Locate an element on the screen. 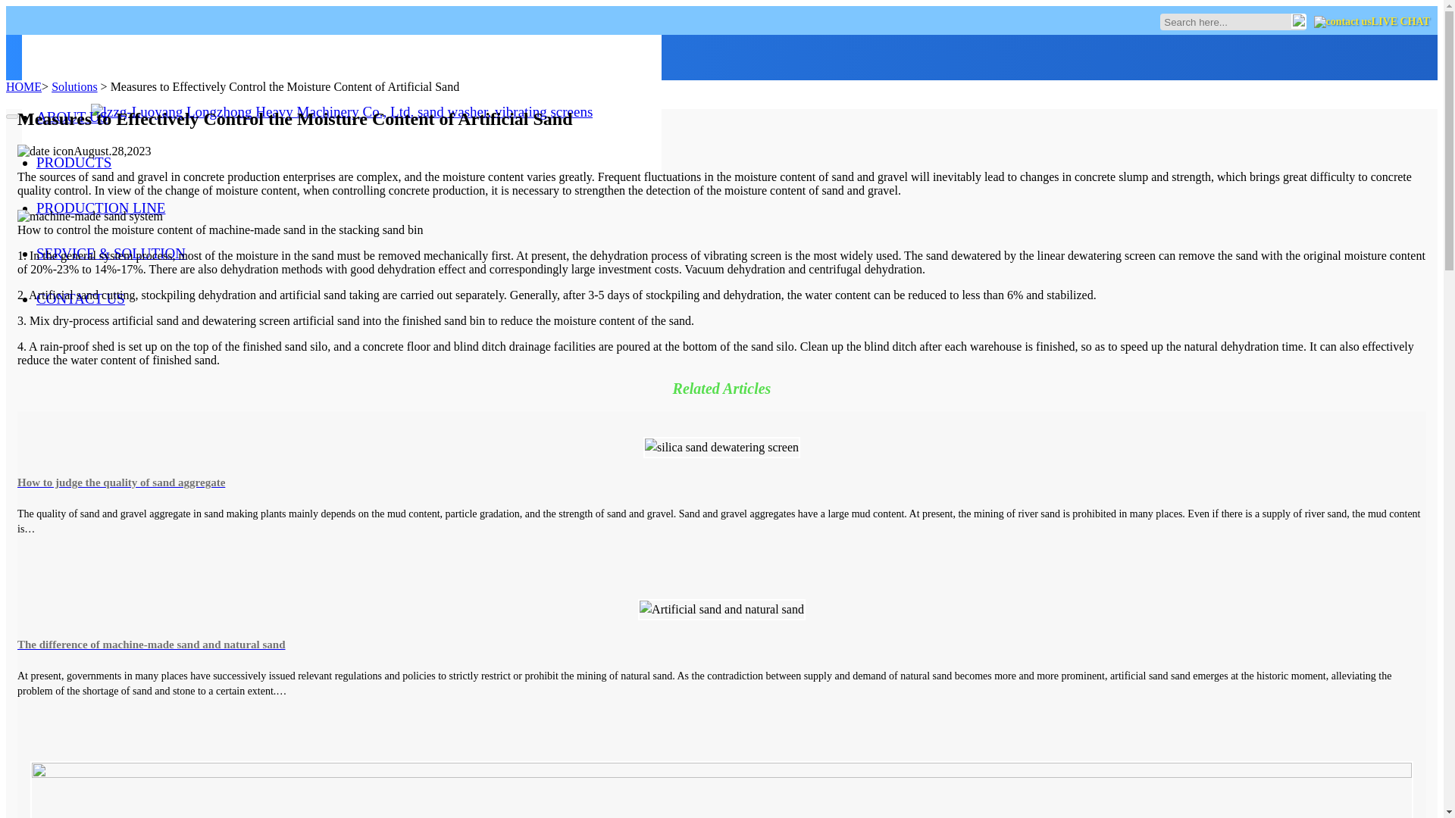  PRODUCTS is located at coordinates (91, 162).